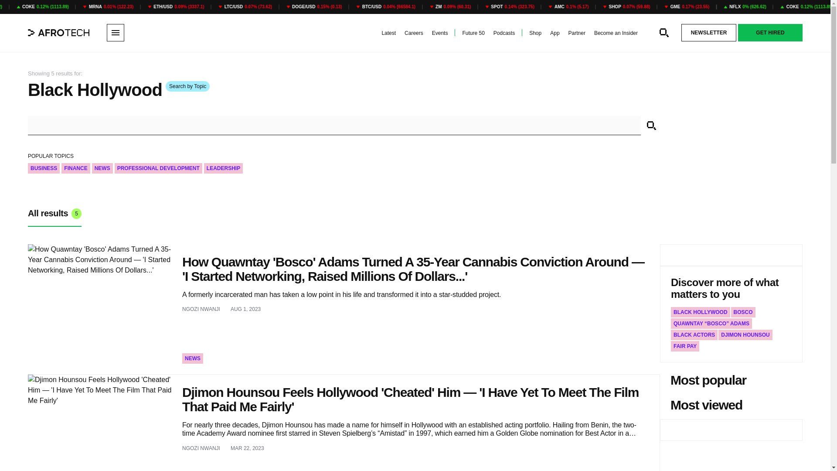 The width and height of the screenshot is (837, 471). Describe the element at coordinates (44, 168) in the screenshot. I see `BUSINESS` at that location.